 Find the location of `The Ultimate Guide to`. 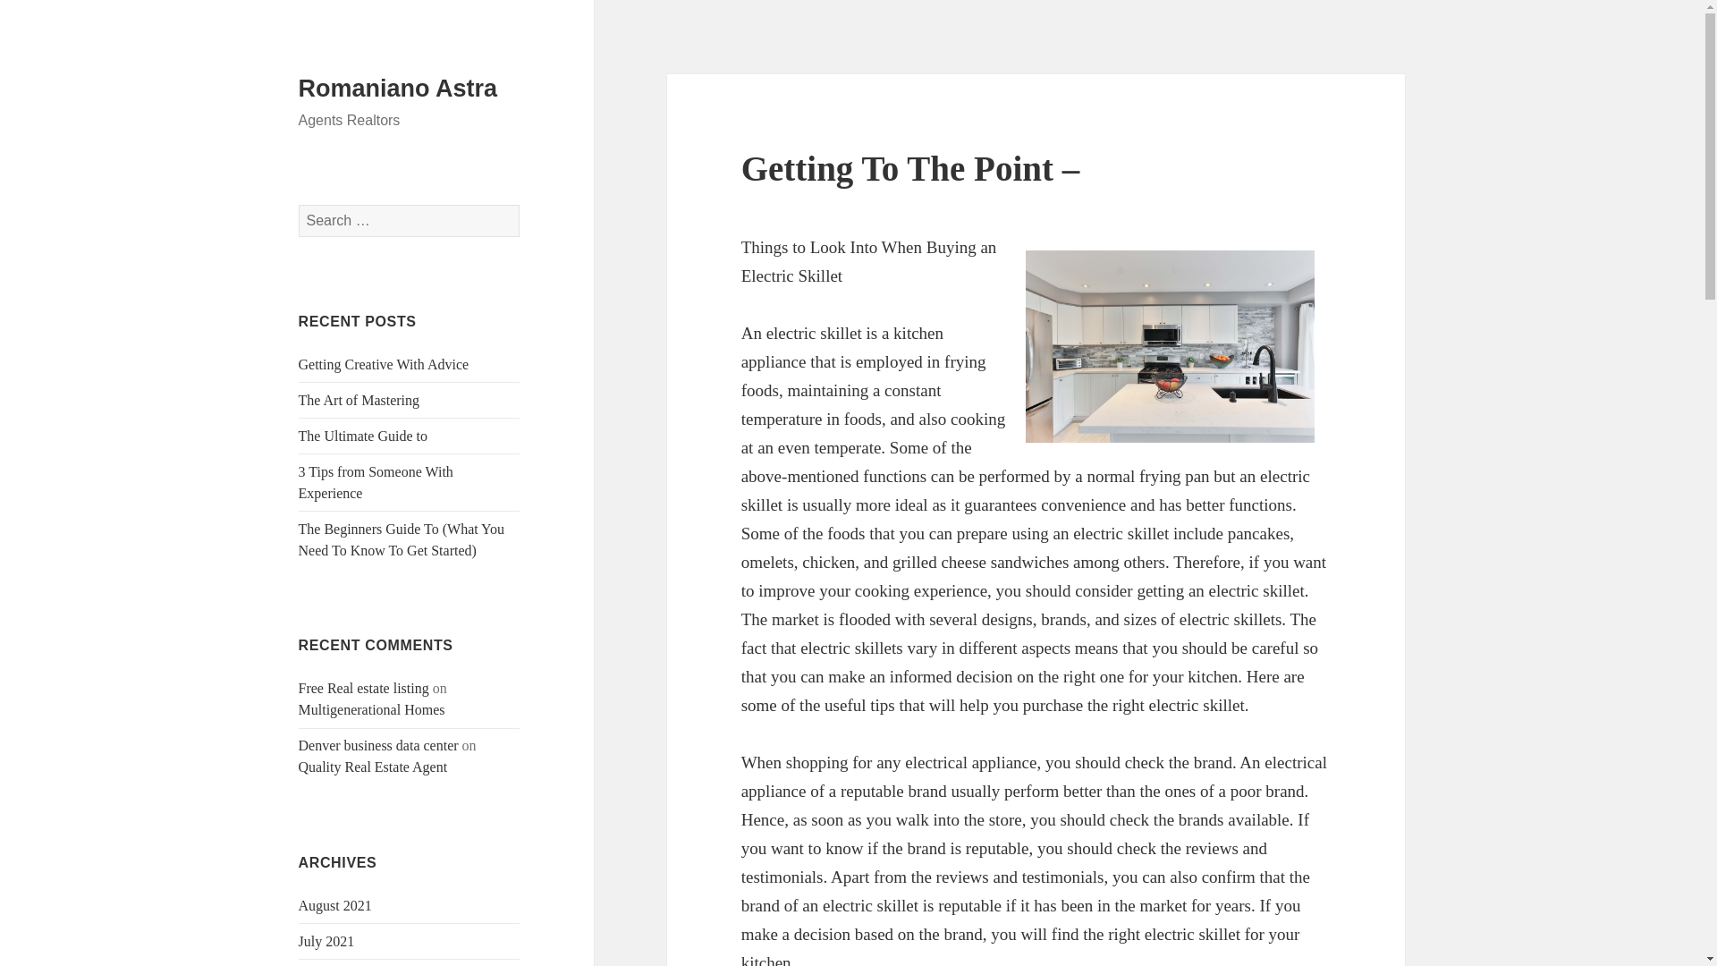

The Ultimate Guide to is located at coordinates (363, 436).